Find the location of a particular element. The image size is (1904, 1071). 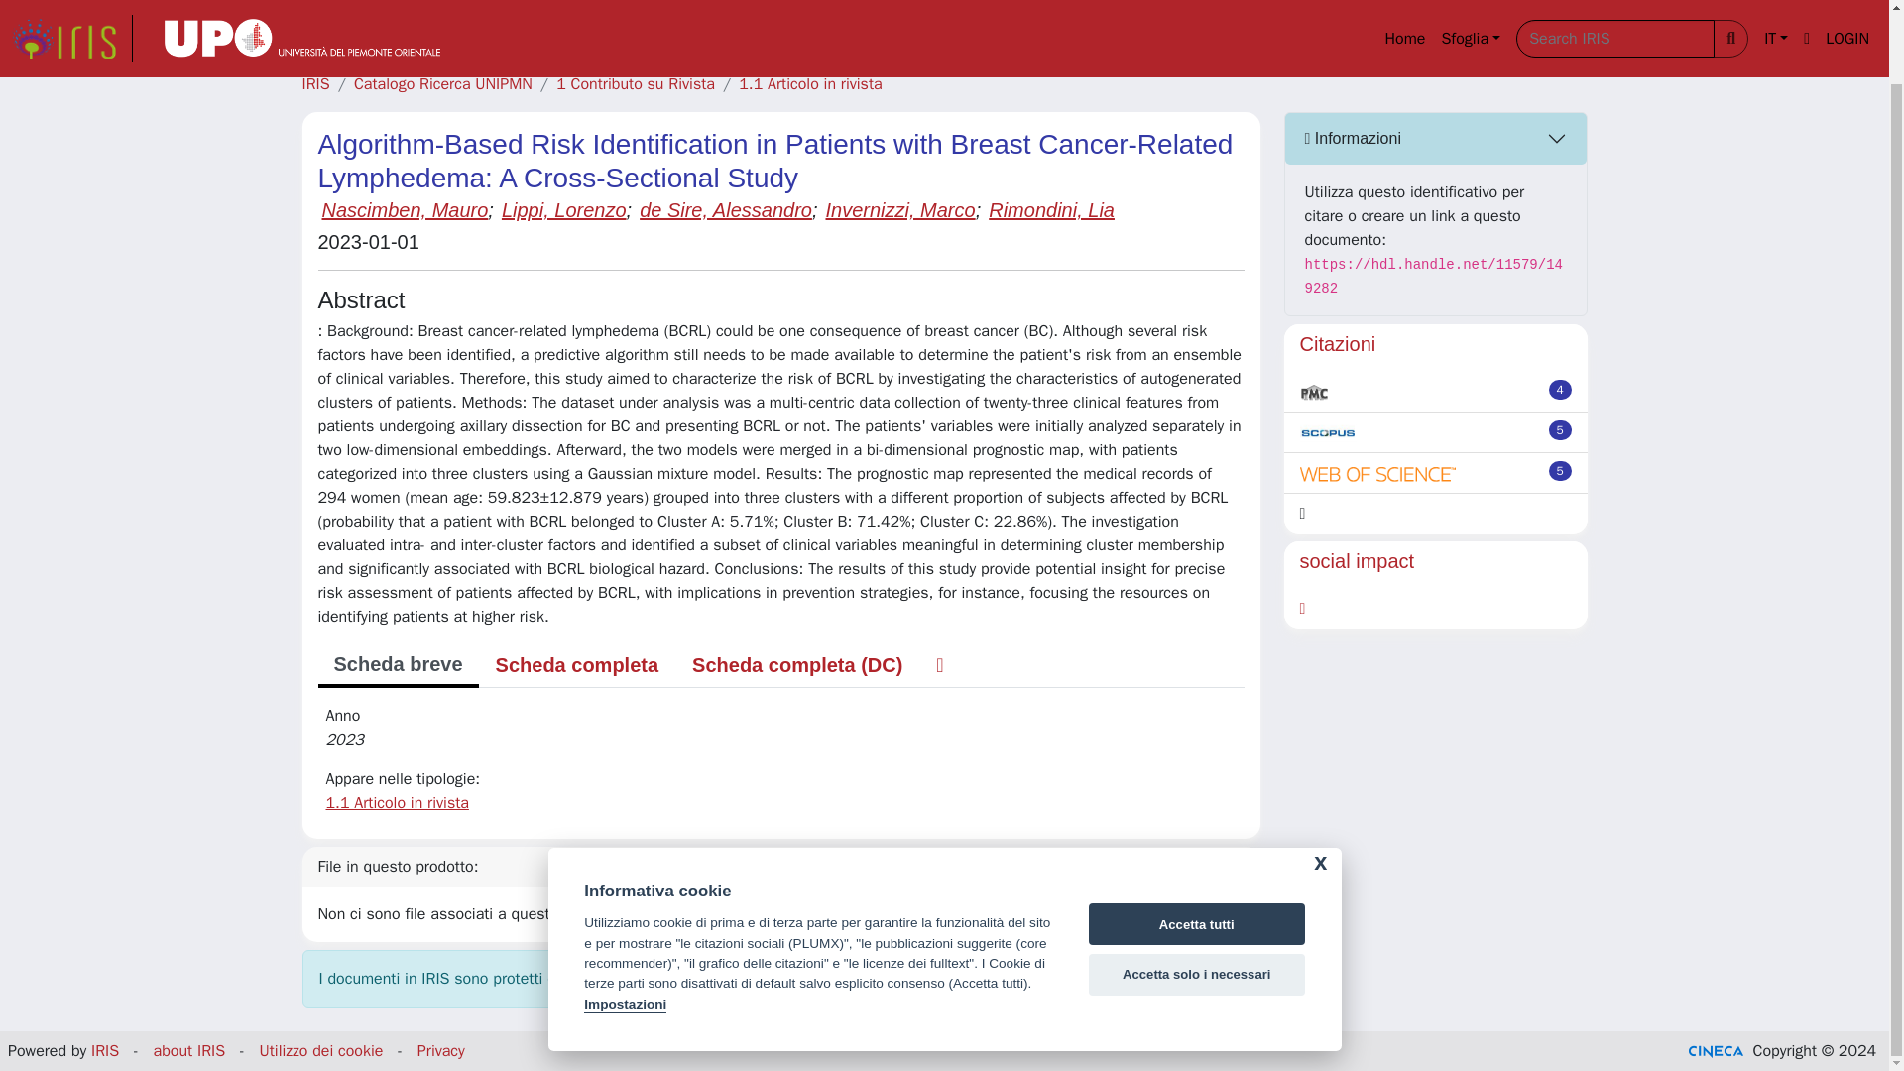

Rimondini, Lia is located at coordinates (1051, 209).